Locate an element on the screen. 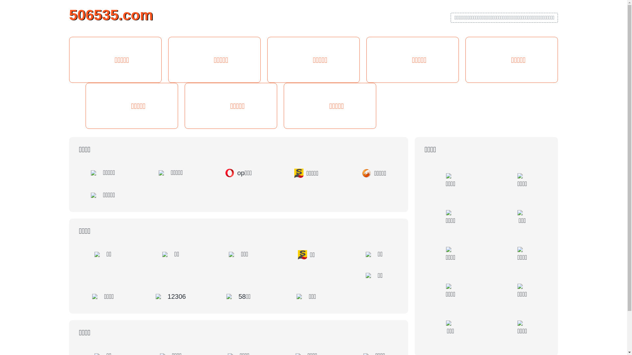 Image resolution: width=632 pixels, height=355 pixels. 506535.com is located at coordinates (111, 14).